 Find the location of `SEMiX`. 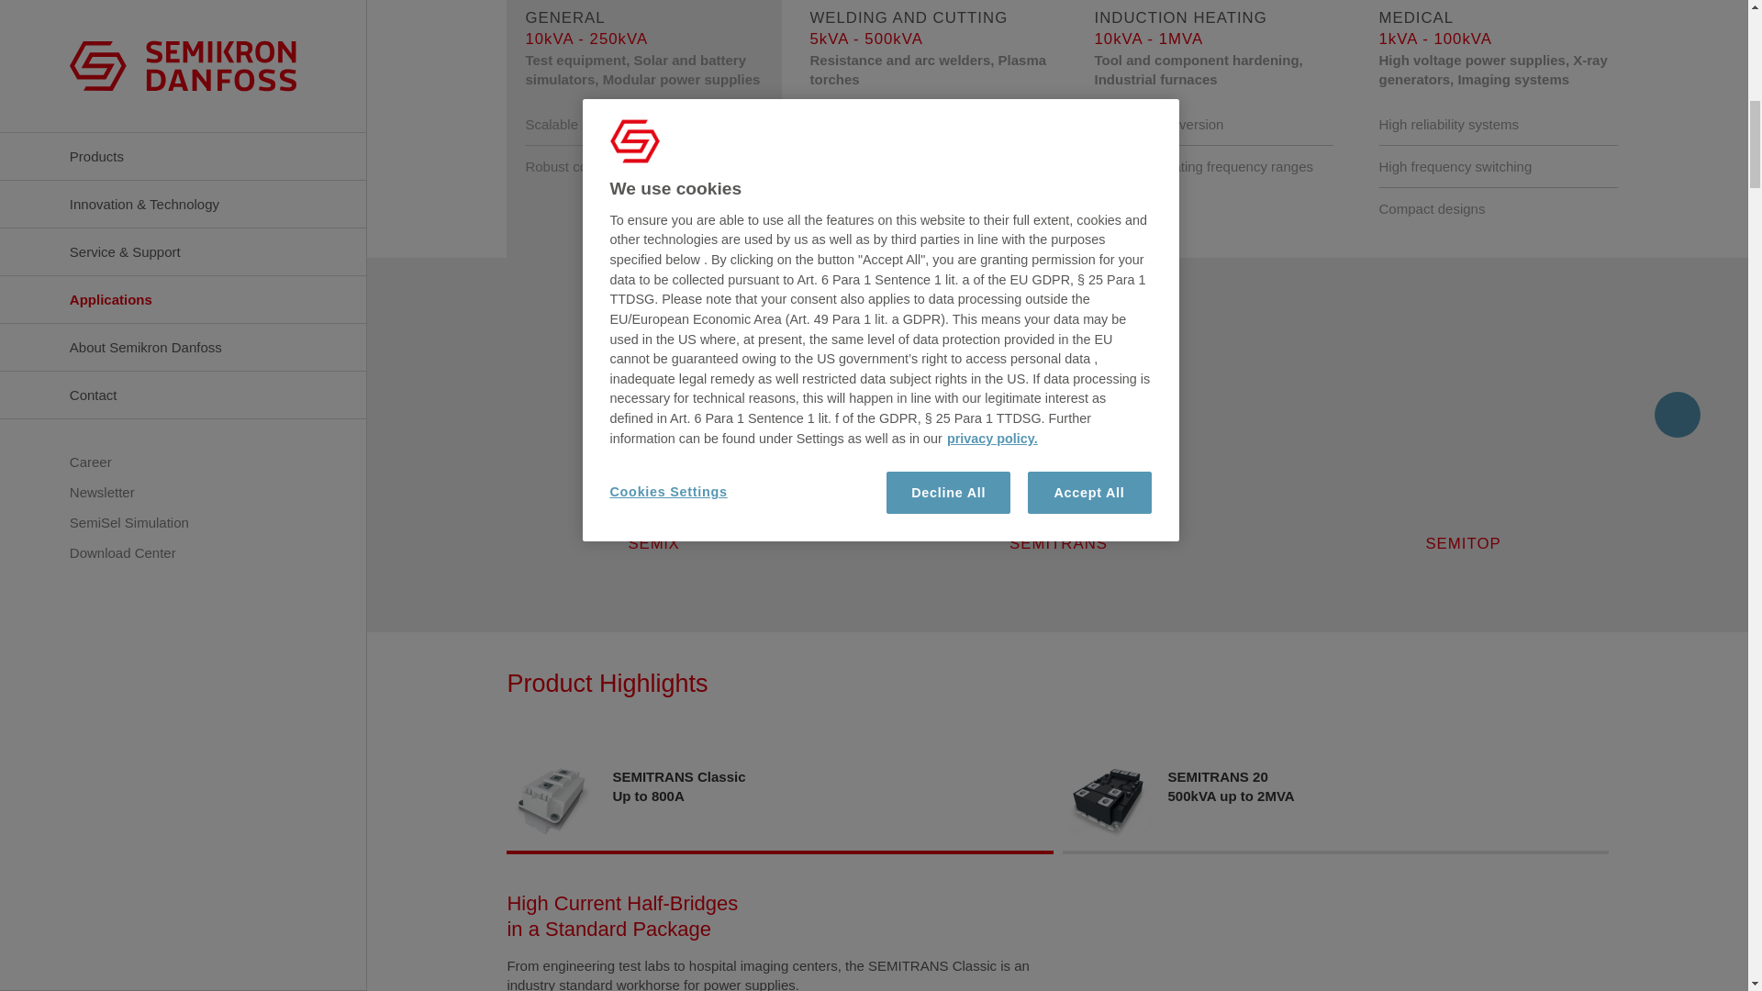

SEMiX is located at coordinates (653, 444).